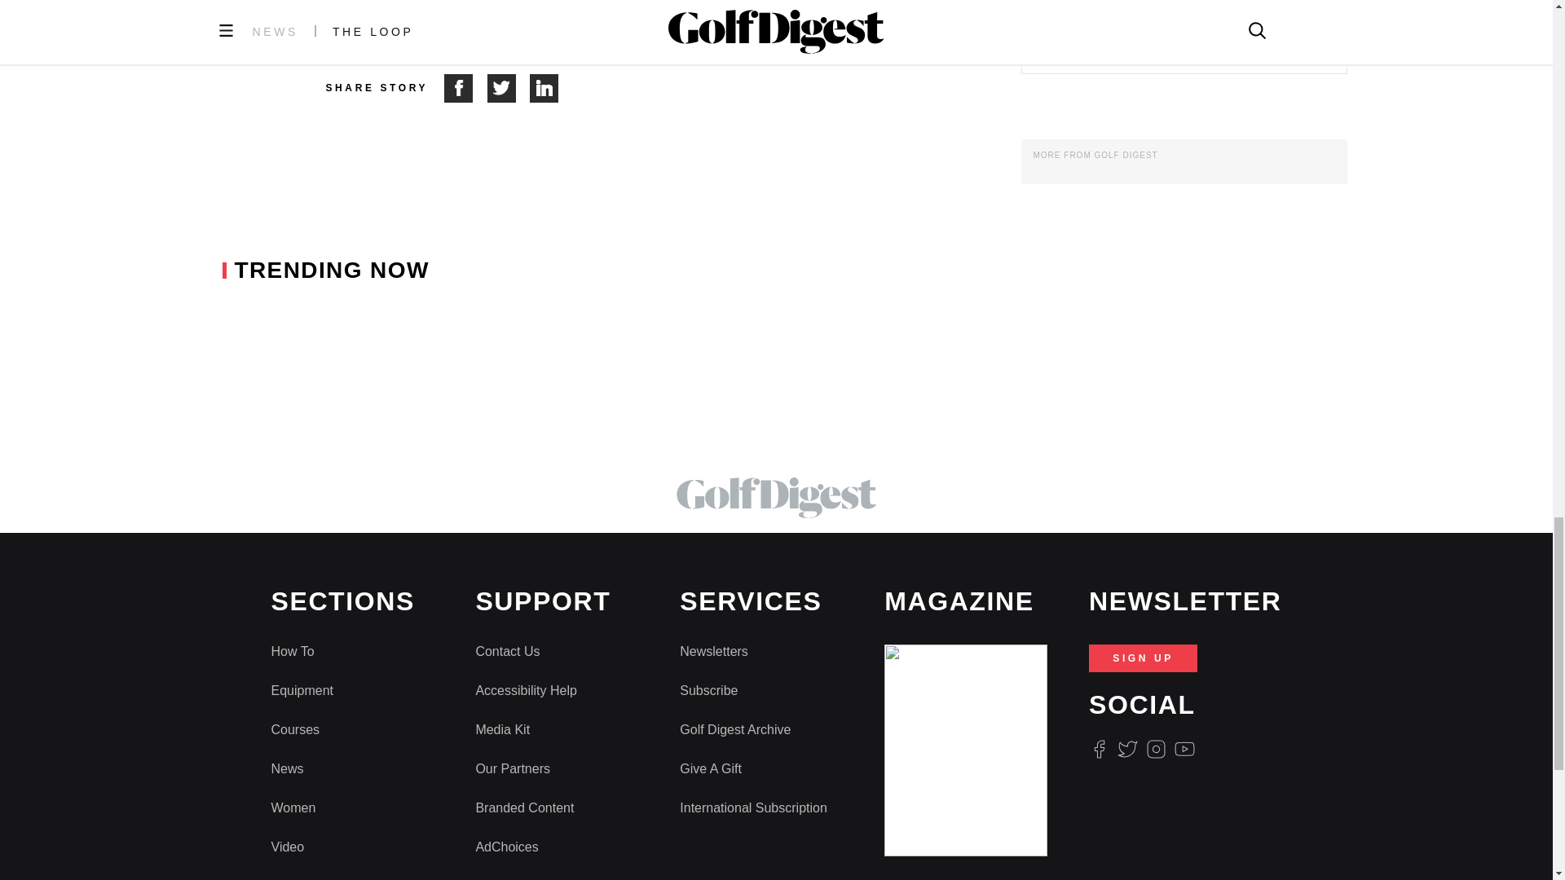 Image resolution: width=1565 pixels, height=880 pixels. Describe the element at coordinates (544, 88) in the screenshot. I see `Share on LinkedIn` at that location.